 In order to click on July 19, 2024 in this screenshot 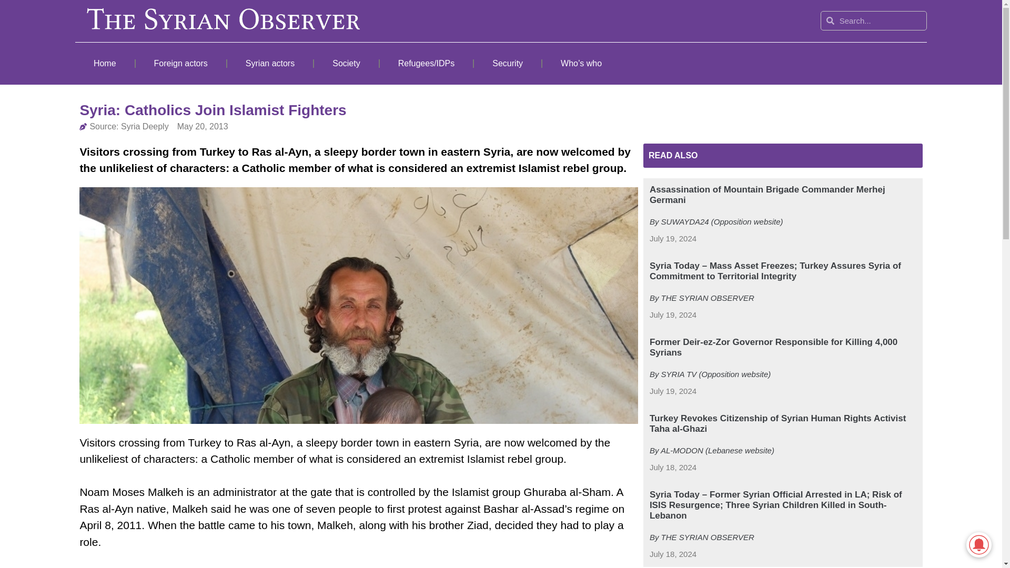, I will do `click(673, 315)`.